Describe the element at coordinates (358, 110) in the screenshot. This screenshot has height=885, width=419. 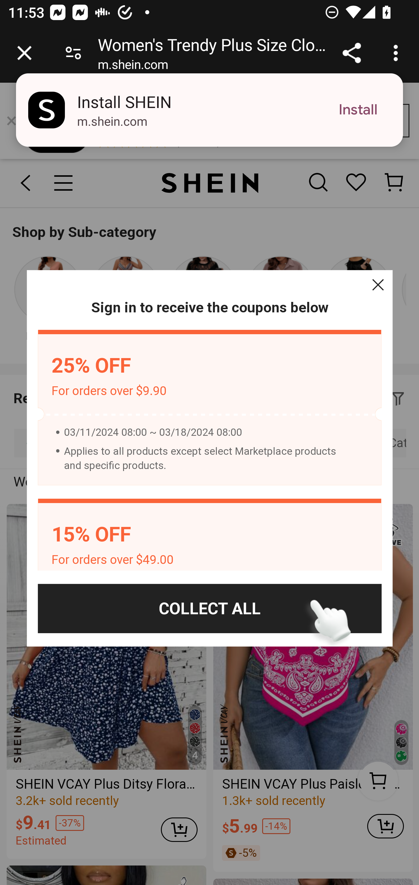
I see `Install` at that location.